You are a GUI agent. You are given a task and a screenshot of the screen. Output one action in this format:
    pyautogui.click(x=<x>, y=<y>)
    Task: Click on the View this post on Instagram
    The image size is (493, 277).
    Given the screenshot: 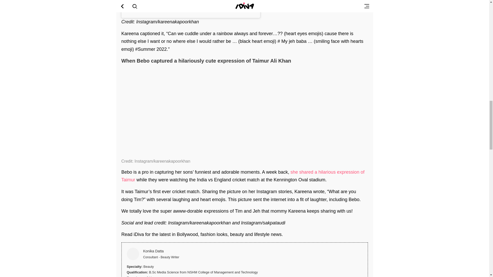 What is the action you would take?
    pyautogui.click(x=191, y=7)
    